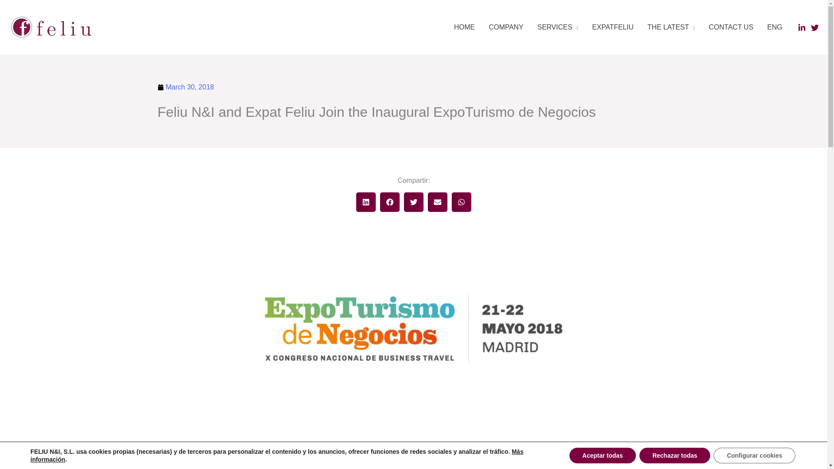  I want to click on HOME, so click(464, 27).